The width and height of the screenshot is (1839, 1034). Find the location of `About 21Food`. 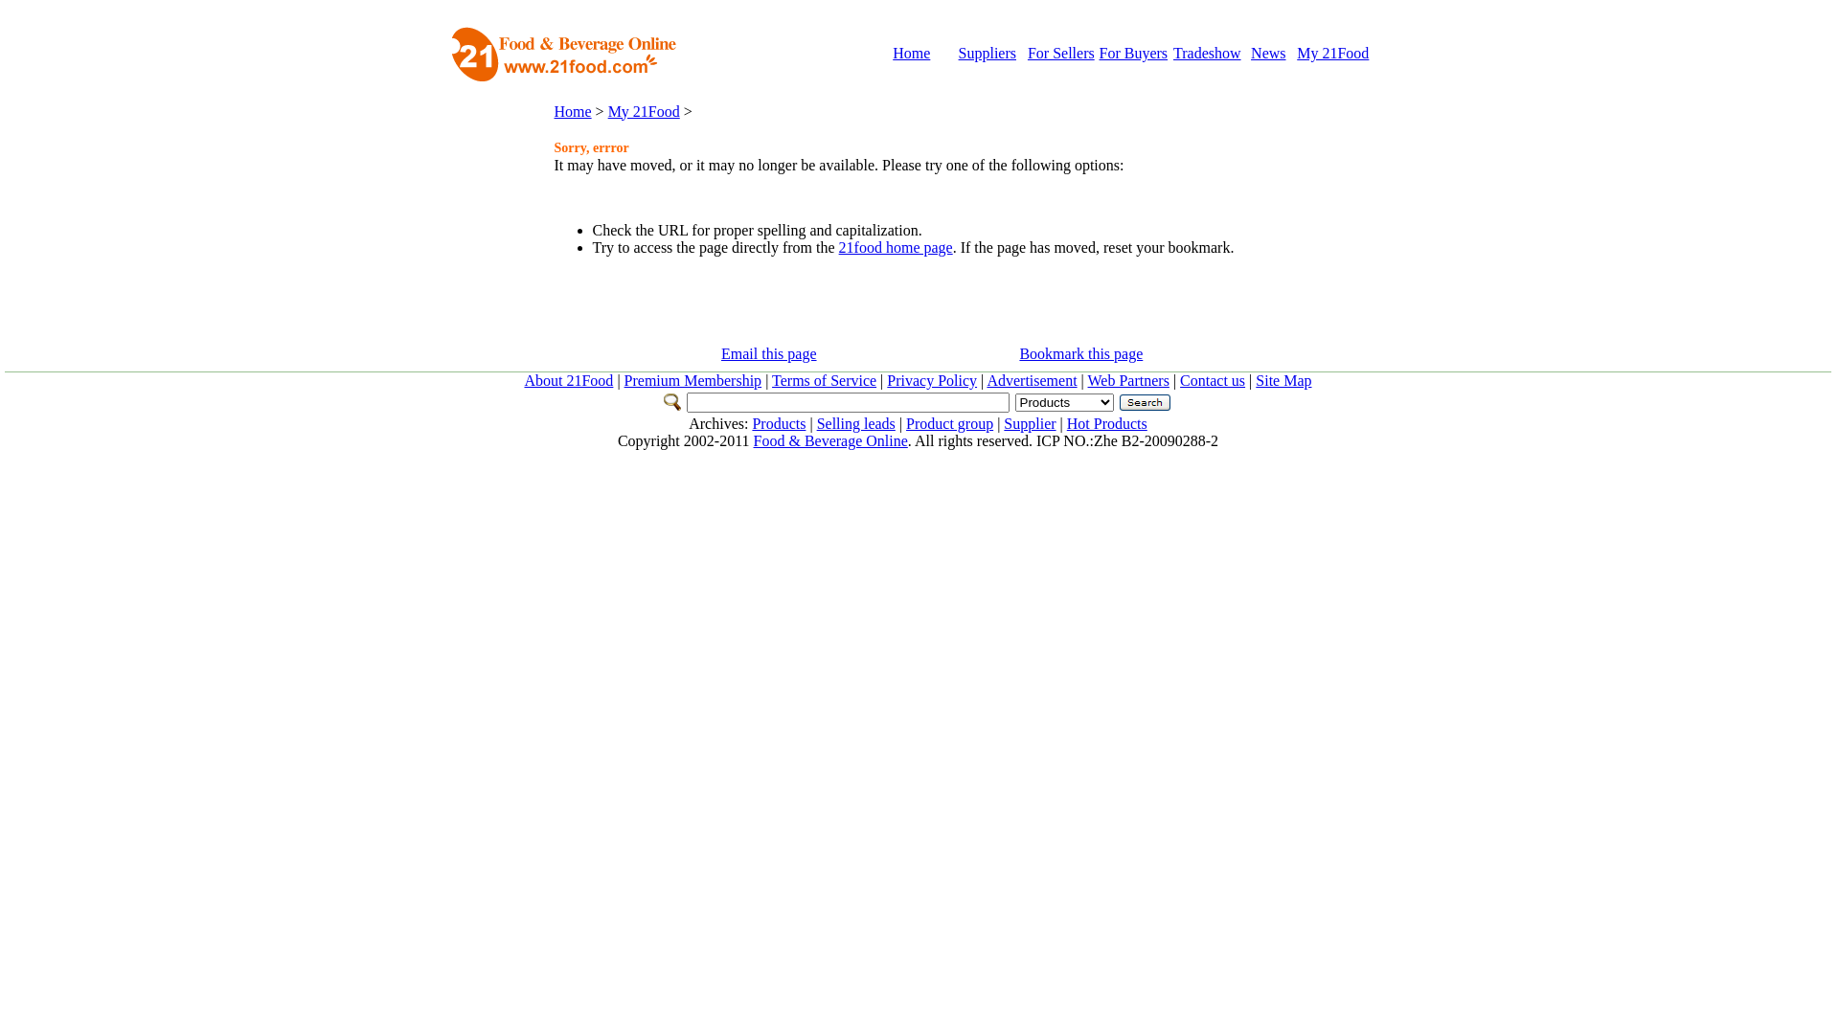

About 21Food is located at coordinates (569, 381).